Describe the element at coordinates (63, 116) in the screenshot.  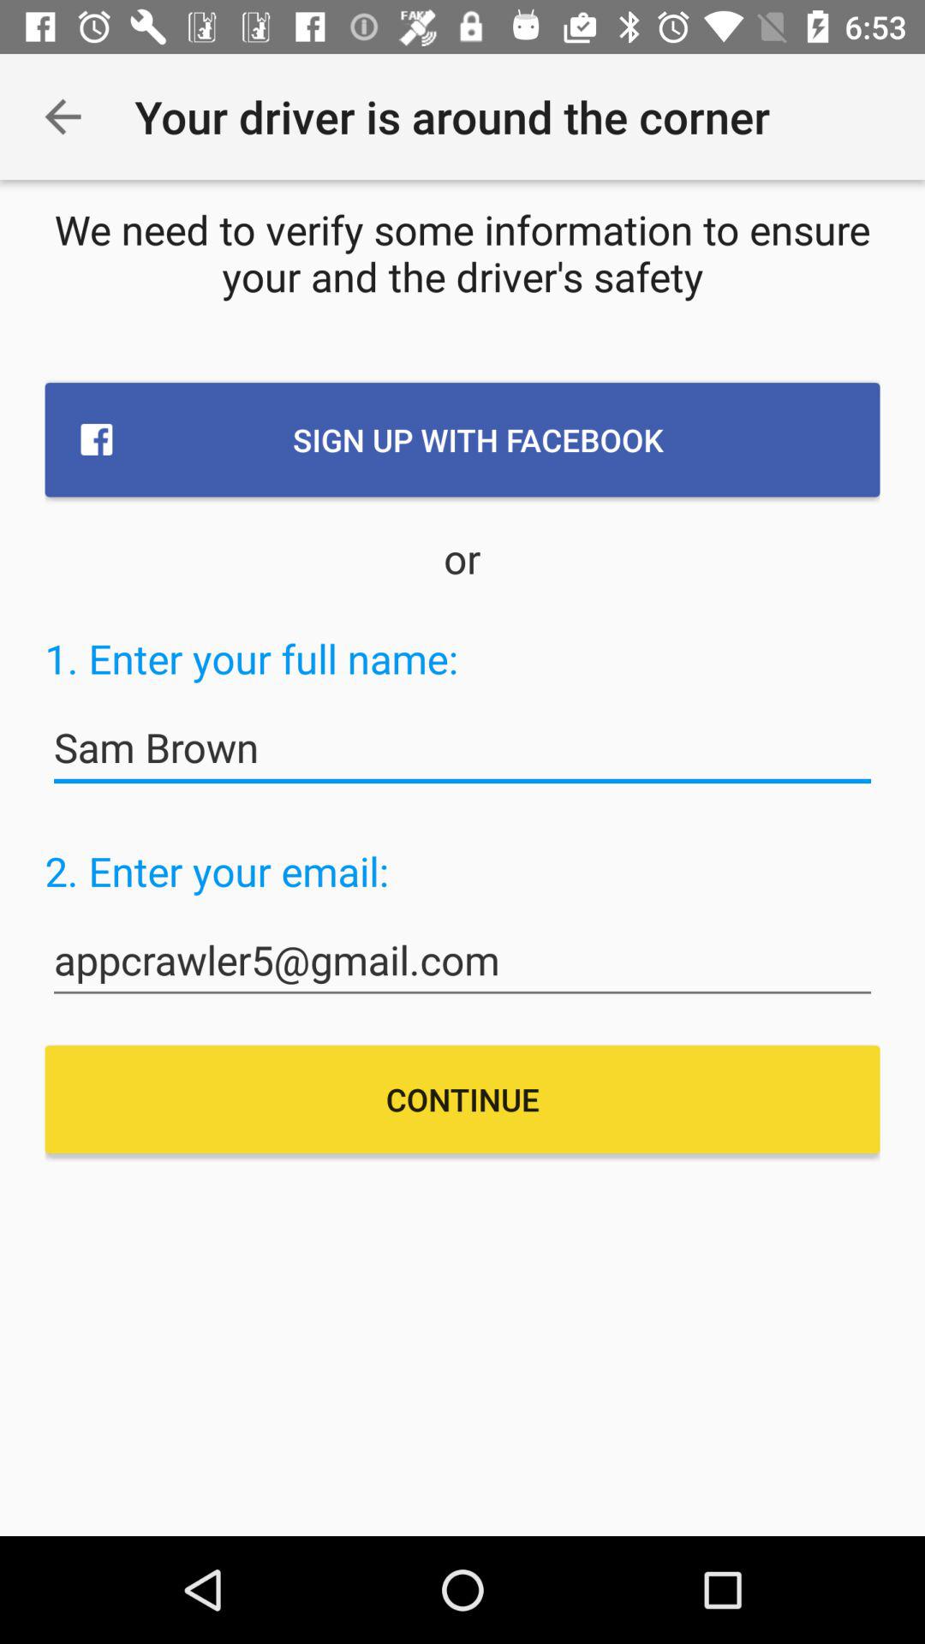
I see `open the item next to your driver is` at that location.